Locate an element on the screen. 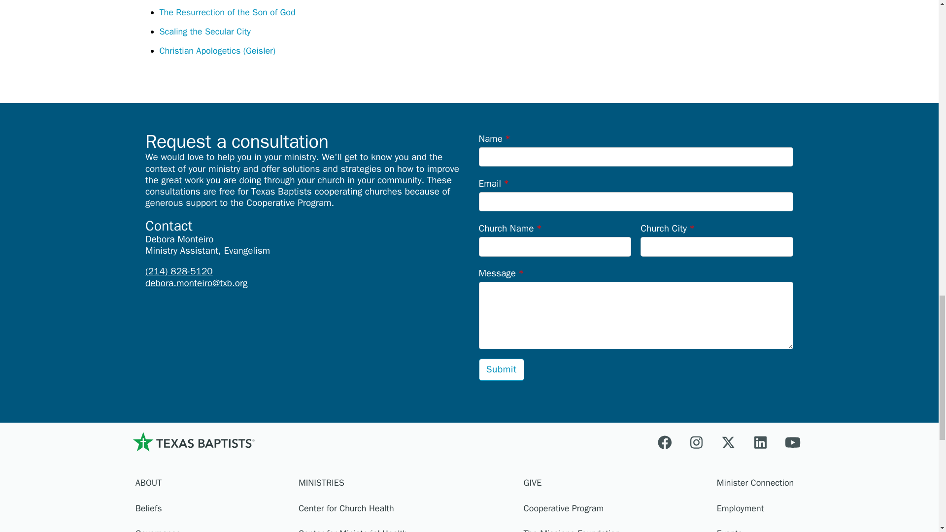 This screenshot has height=532, width=946. Home is located at coordinates (193, 442).